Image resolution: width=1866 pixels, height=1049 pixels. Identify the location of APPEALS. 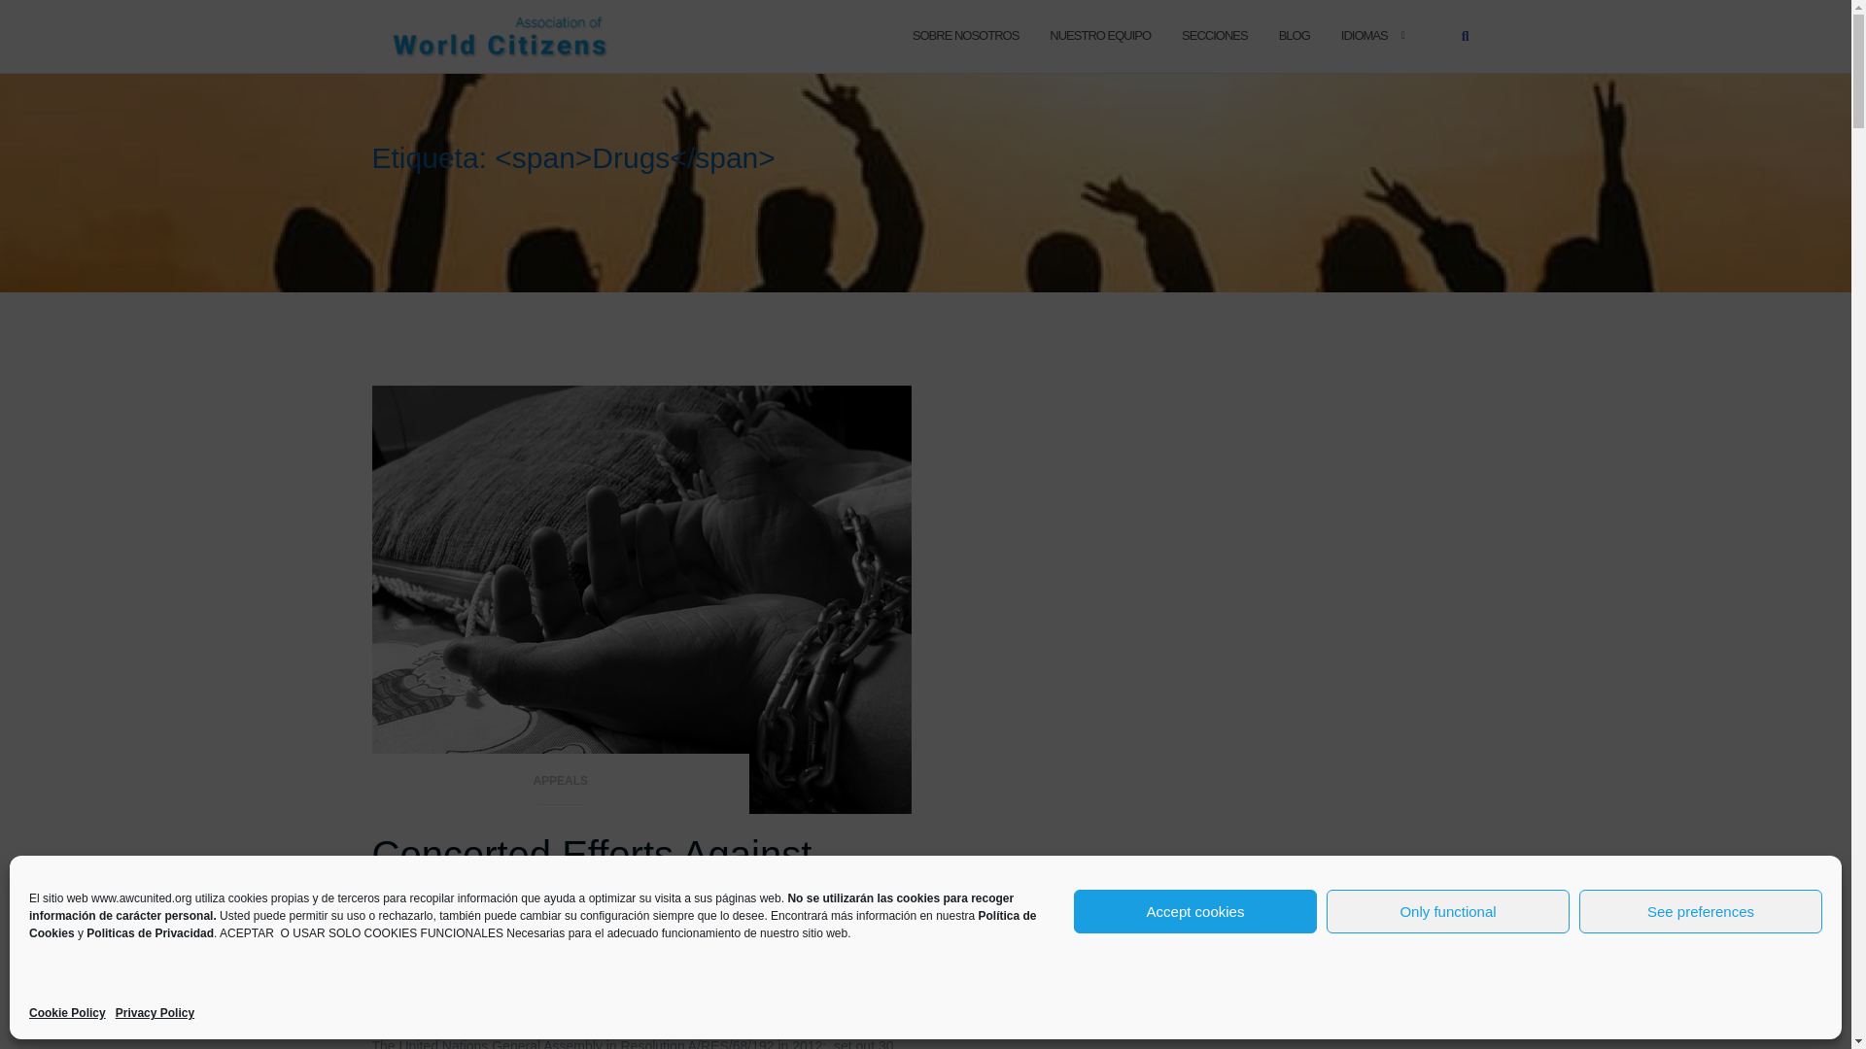
(560, 787).